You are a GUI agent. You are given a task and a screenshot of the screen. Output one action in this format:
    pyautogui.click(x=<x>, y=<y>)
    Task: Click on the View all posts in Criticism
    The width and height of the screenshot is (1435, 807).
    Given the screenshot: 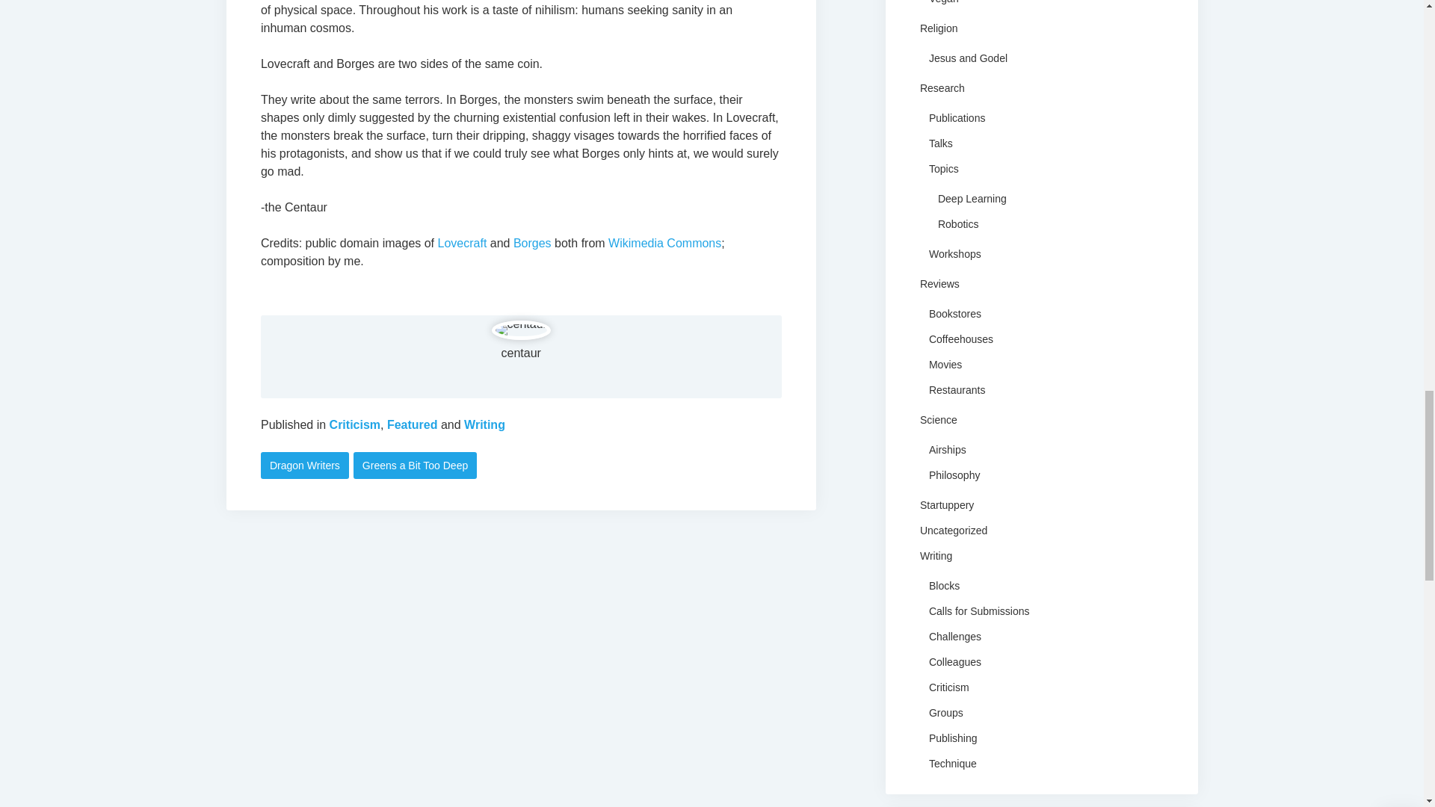 What is the action you would take?
    pyautogui.click(x=354, y=424)
    